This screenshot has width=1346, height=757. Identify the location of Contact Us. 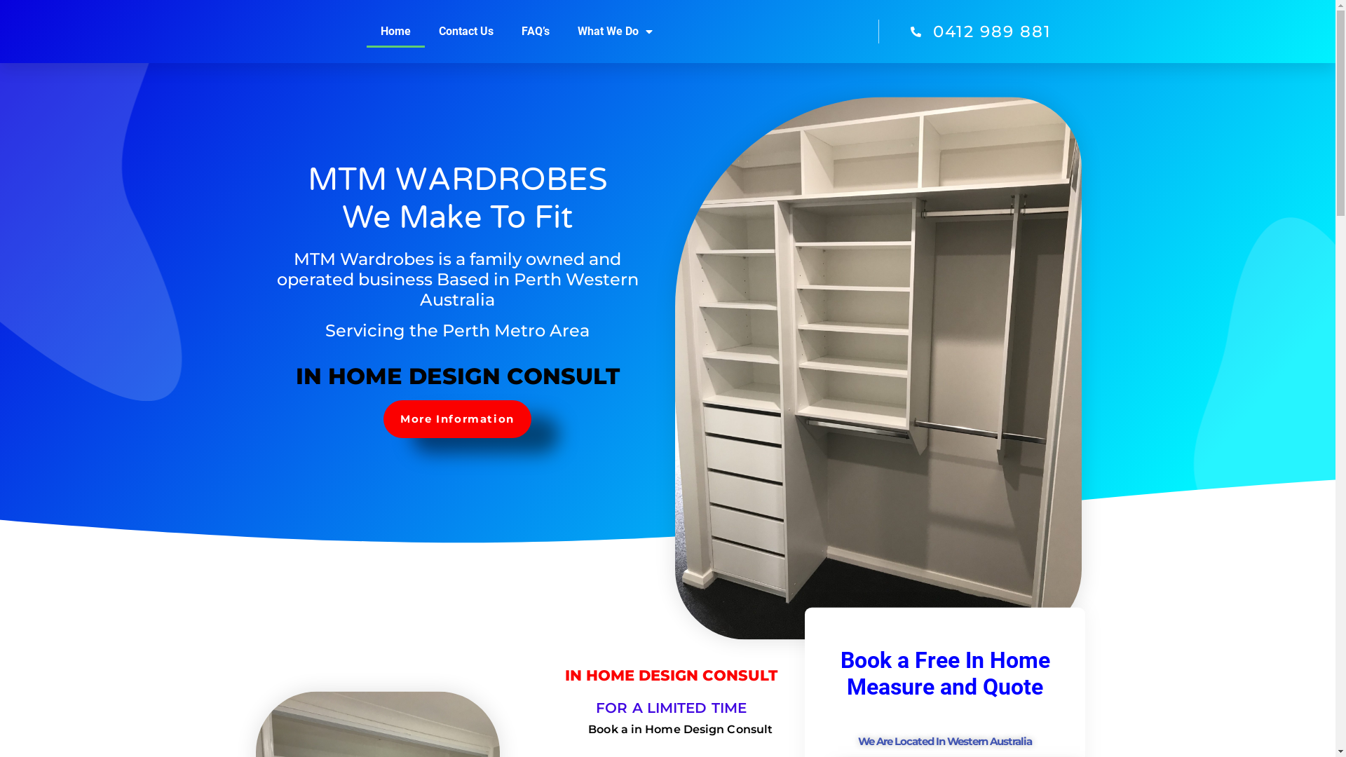
(466, 32).